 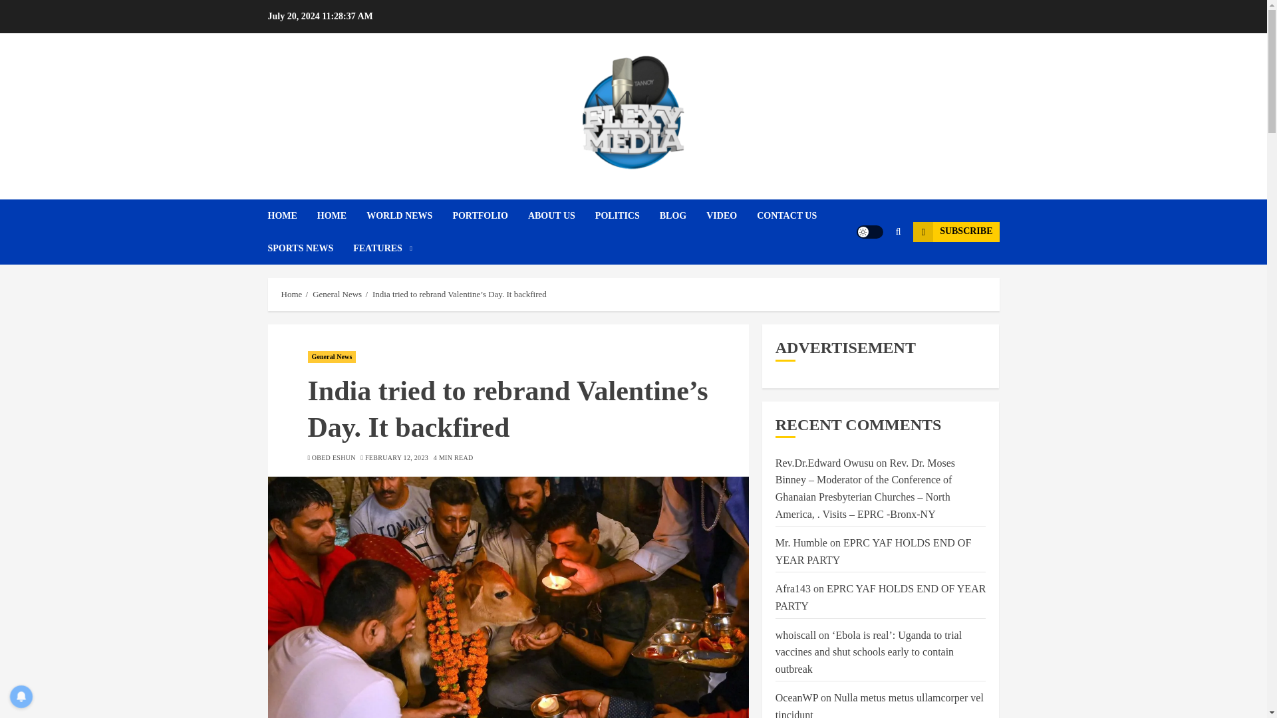 What do you see at coordinates (873, 271) in the screenshot?
I see `Search` at bounding box center [873, 271].